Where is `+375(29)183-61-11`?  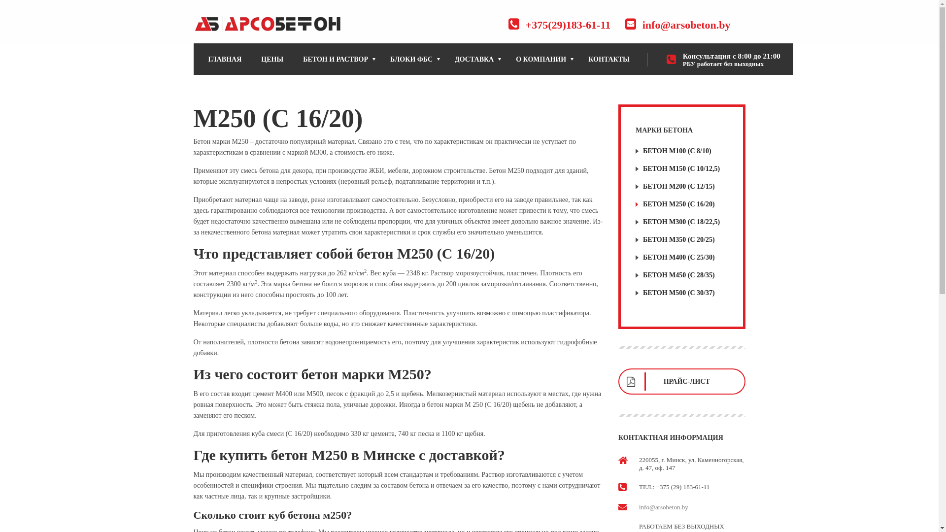 +375(29)183-61-11 is located at coordinates (569, 25).